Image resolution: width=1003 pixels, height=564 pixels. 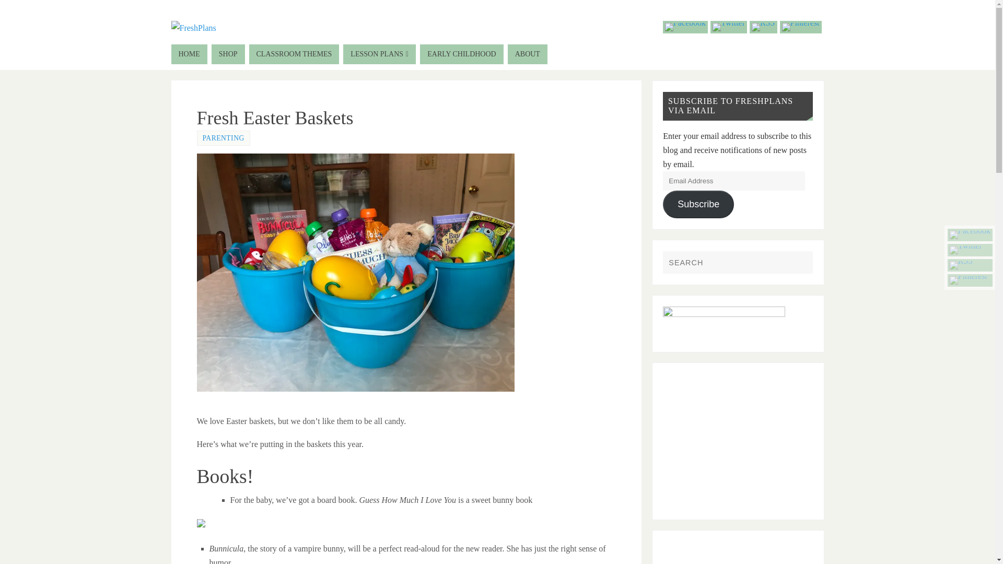 What do you see at coordinates (970, 250) in the screenshot?
I see `Twitter` at bounding box center [970, 250].